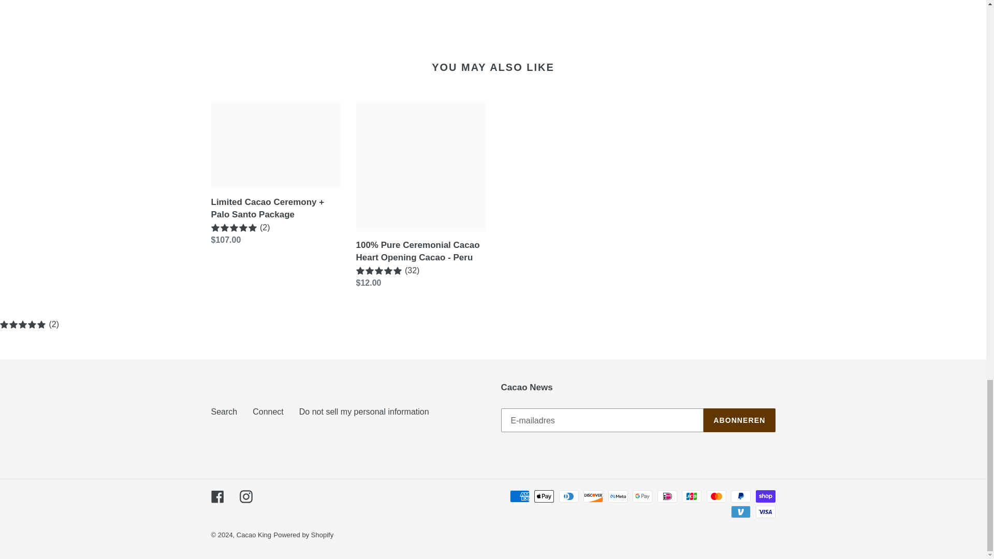 Image resolution: width=994 pixels, height=559 pixels. What do you see at coordinates (224, 411) in the screenshot?
I see `Search` at bounding box center [224, 411].